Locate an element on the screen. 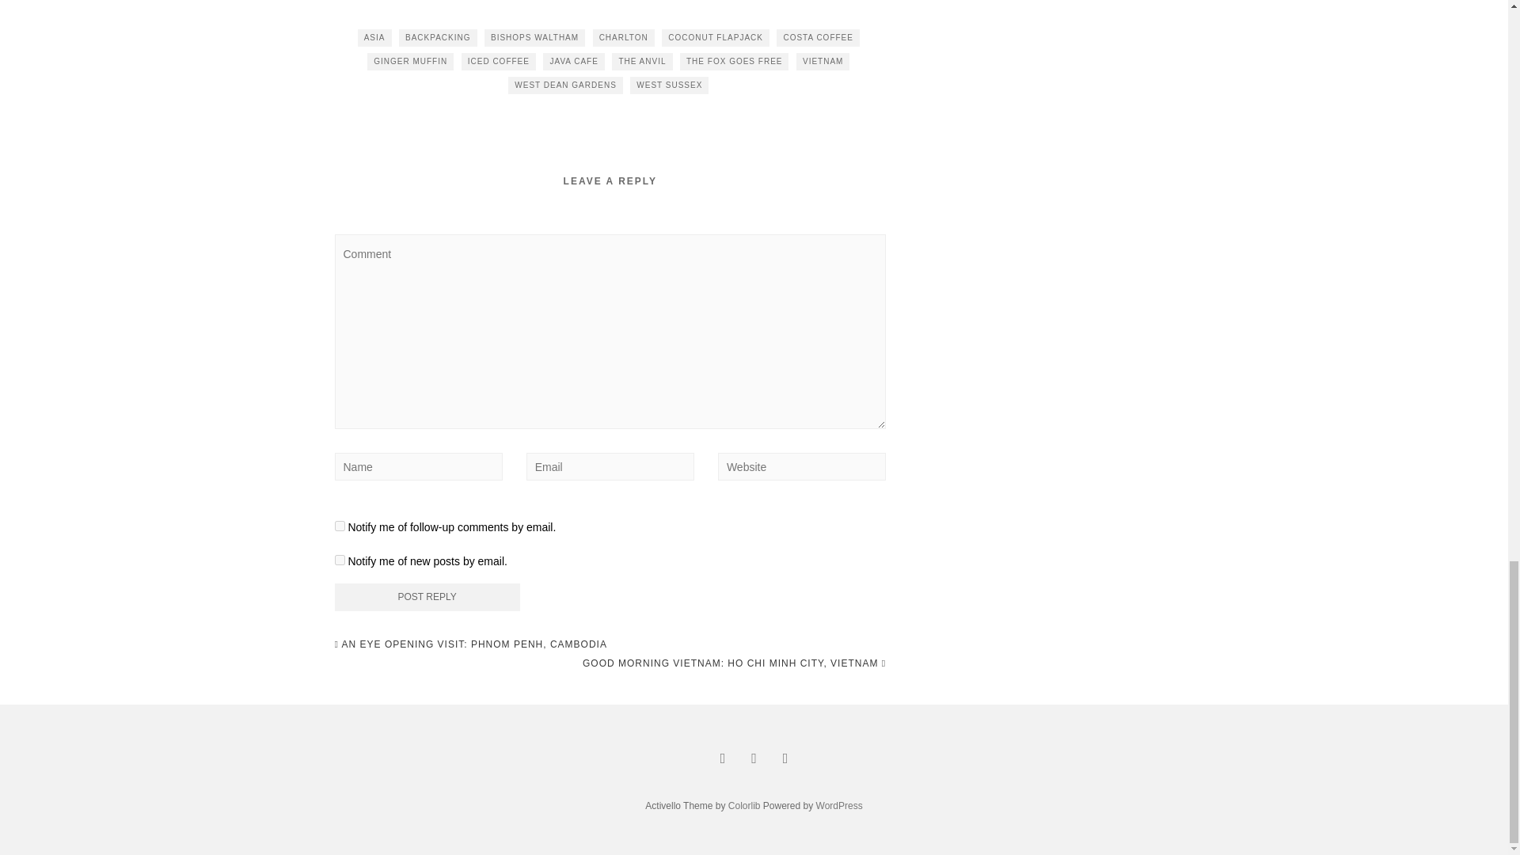  Post Reply is located at coordinates (427, 597).